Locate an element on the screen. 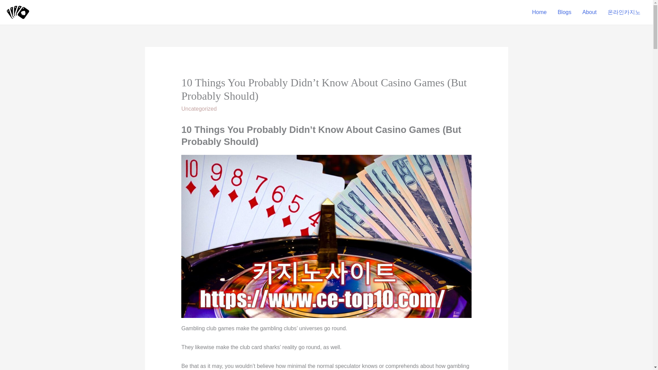  About is located at coordinates (589, 12).